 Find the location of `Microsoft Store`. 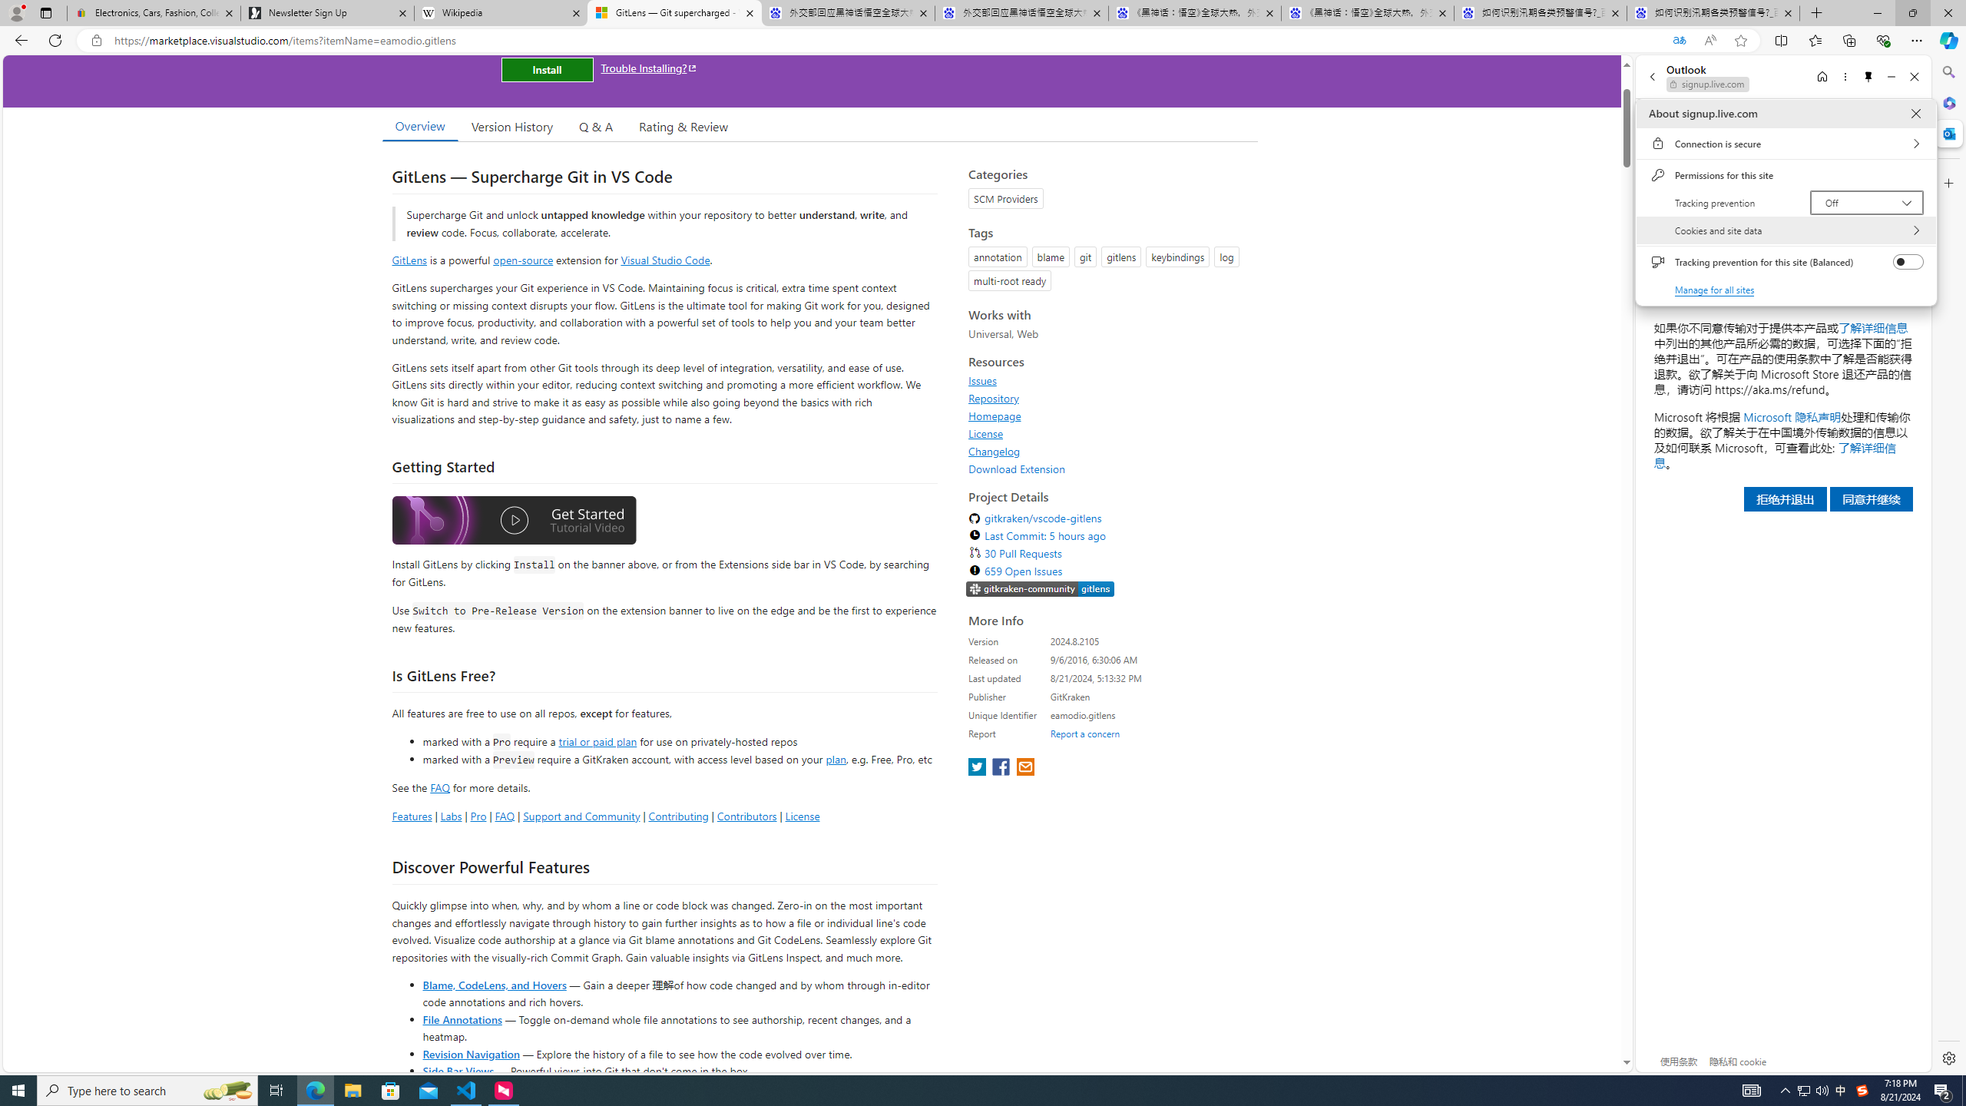

Microsoft Store is located at coordinates (391, 1091).